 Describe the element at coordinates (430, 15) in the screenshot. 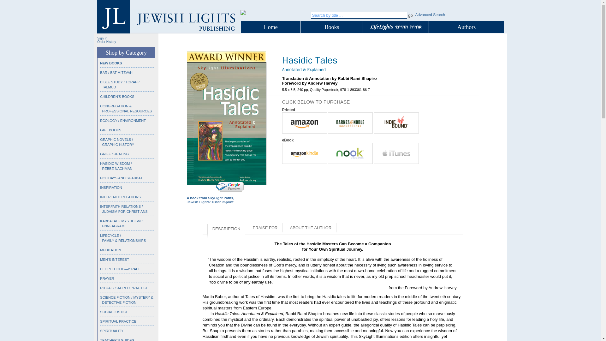

I see `Advanced Search` at that location.